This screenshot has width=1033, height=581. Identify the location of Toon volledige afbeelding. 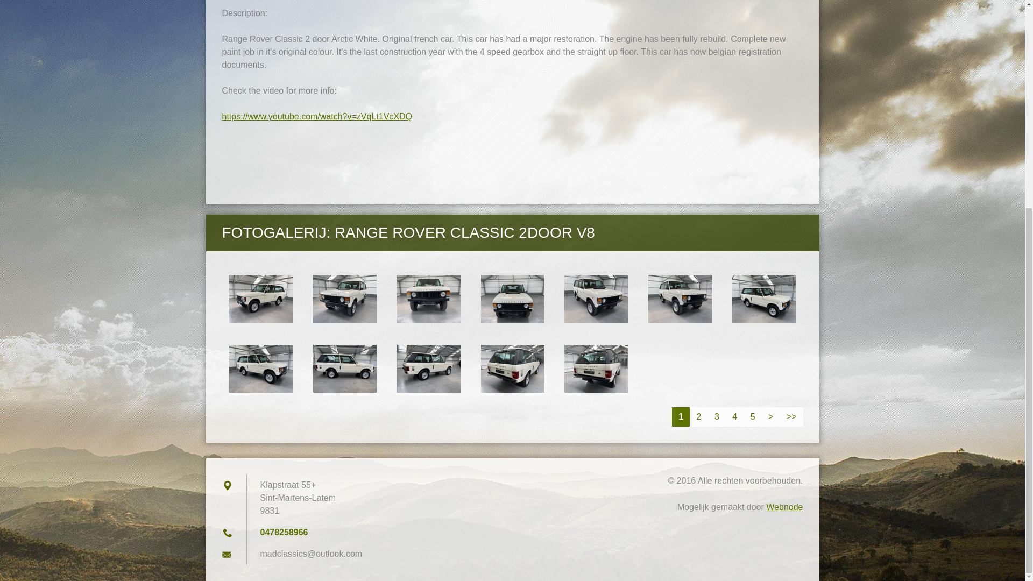
(260, 299).